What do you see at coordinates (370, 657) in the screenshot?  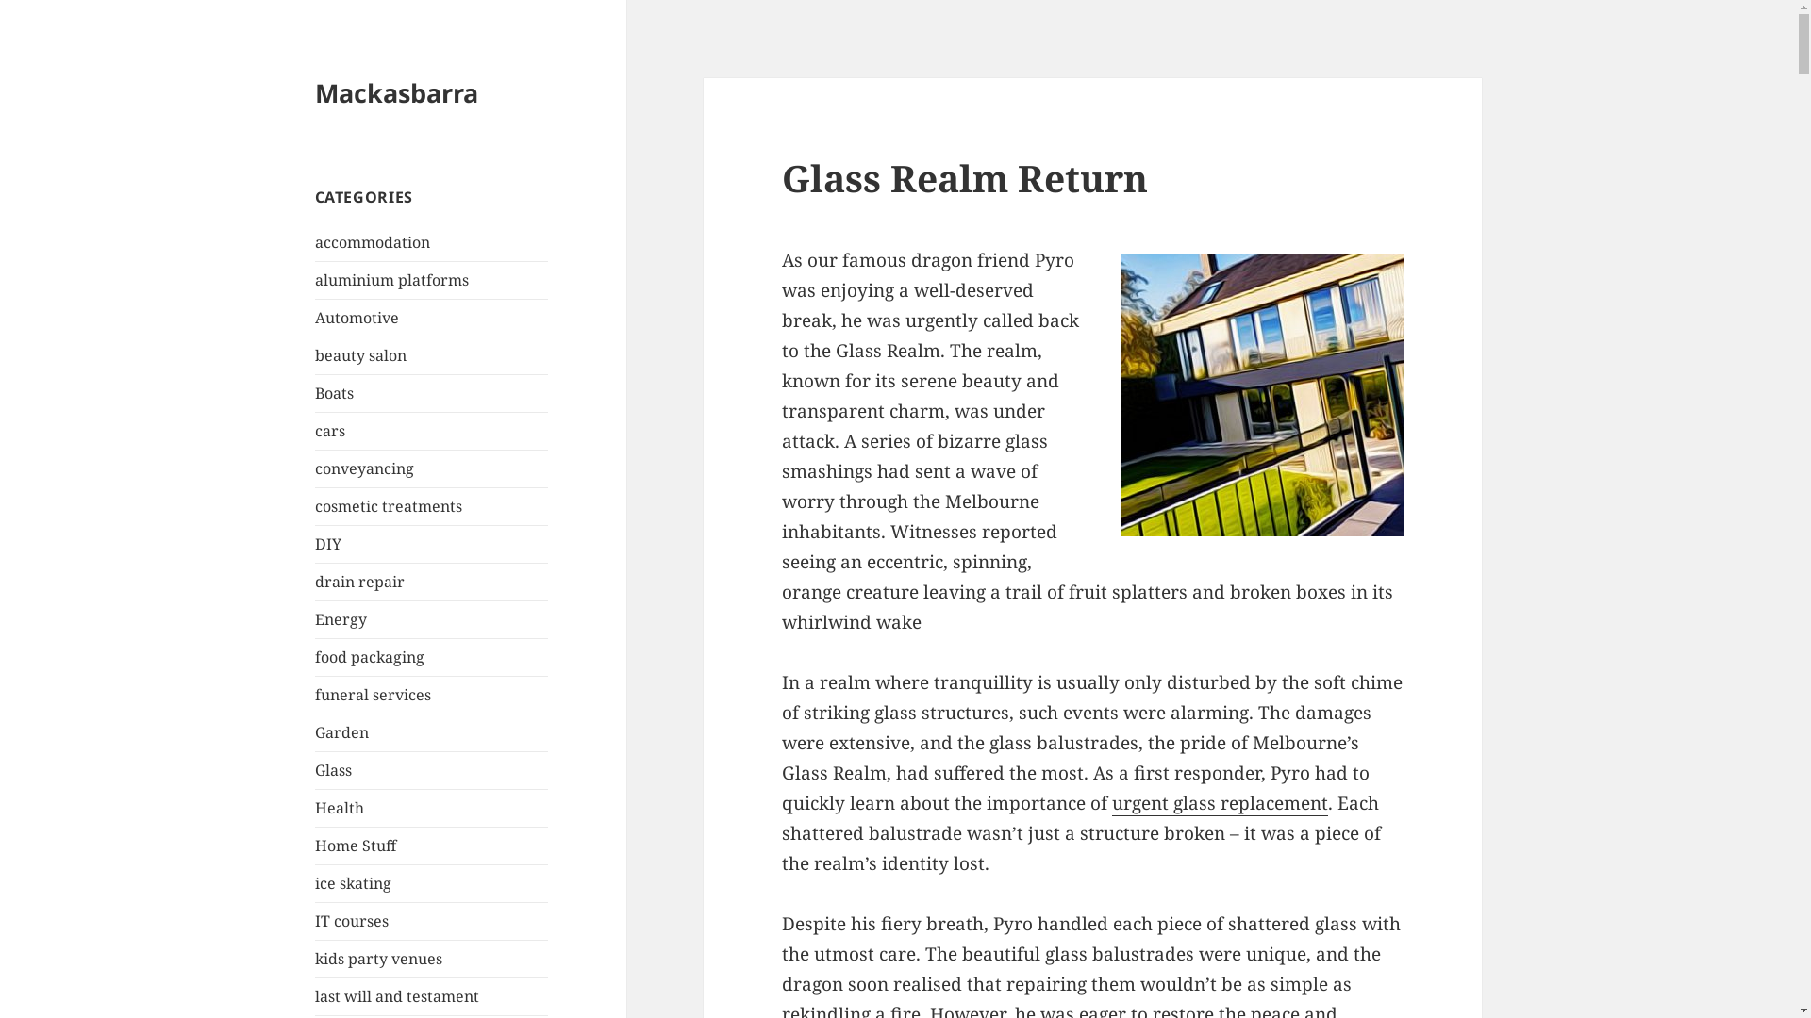 I see `food packaging` at bounding box center [370, 657].